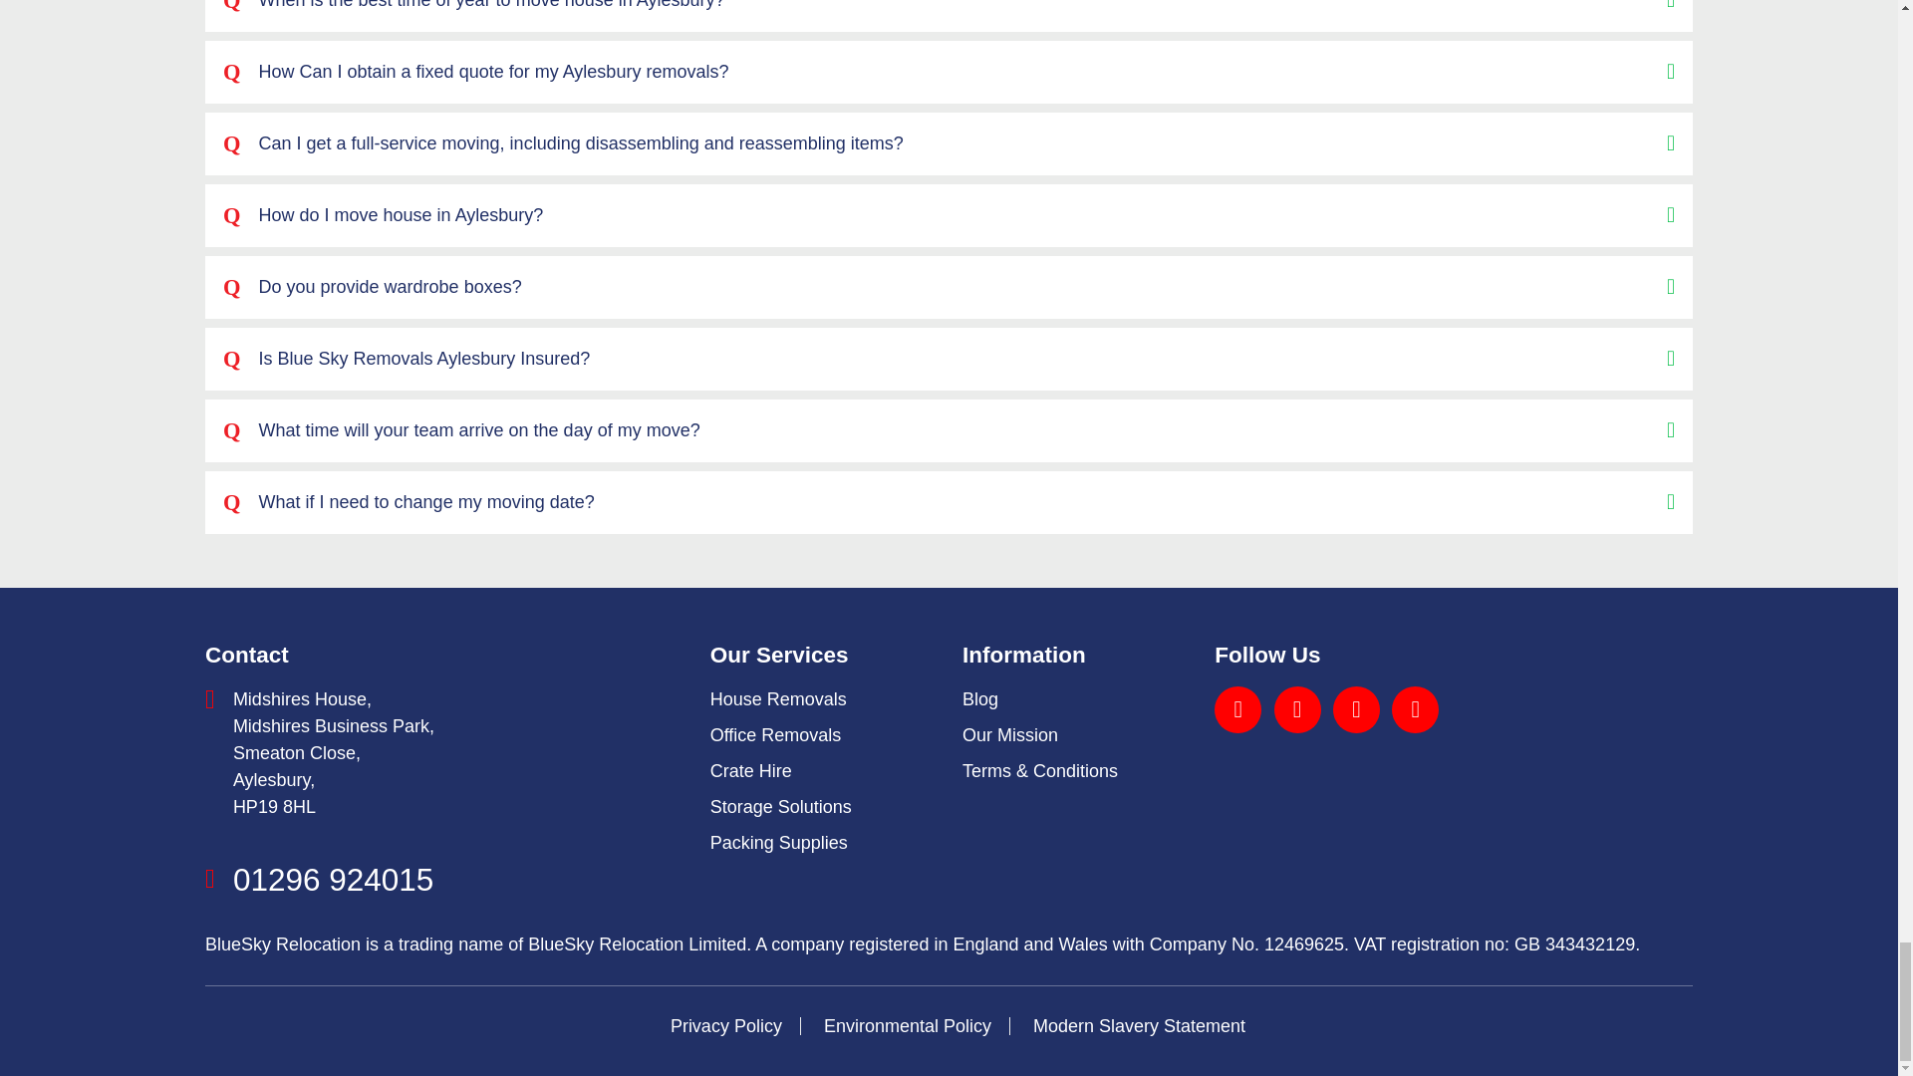 This screenshot has width=1913, height=1076. What do you see at coordinates (726, 1026) in the screenshot?
I see `Privacy Policy` at bounding box center [726, 1026].